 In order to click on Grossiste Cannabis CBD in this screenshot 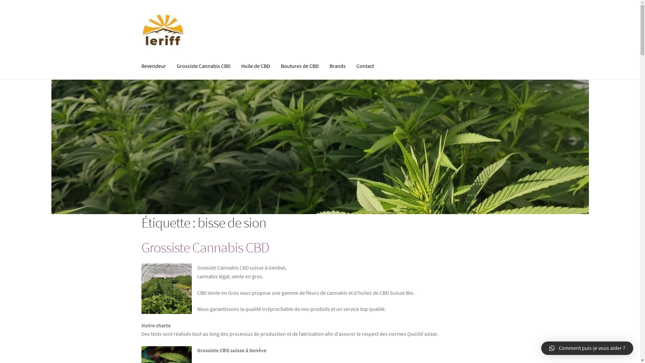, I will do `click(204, 67)`.